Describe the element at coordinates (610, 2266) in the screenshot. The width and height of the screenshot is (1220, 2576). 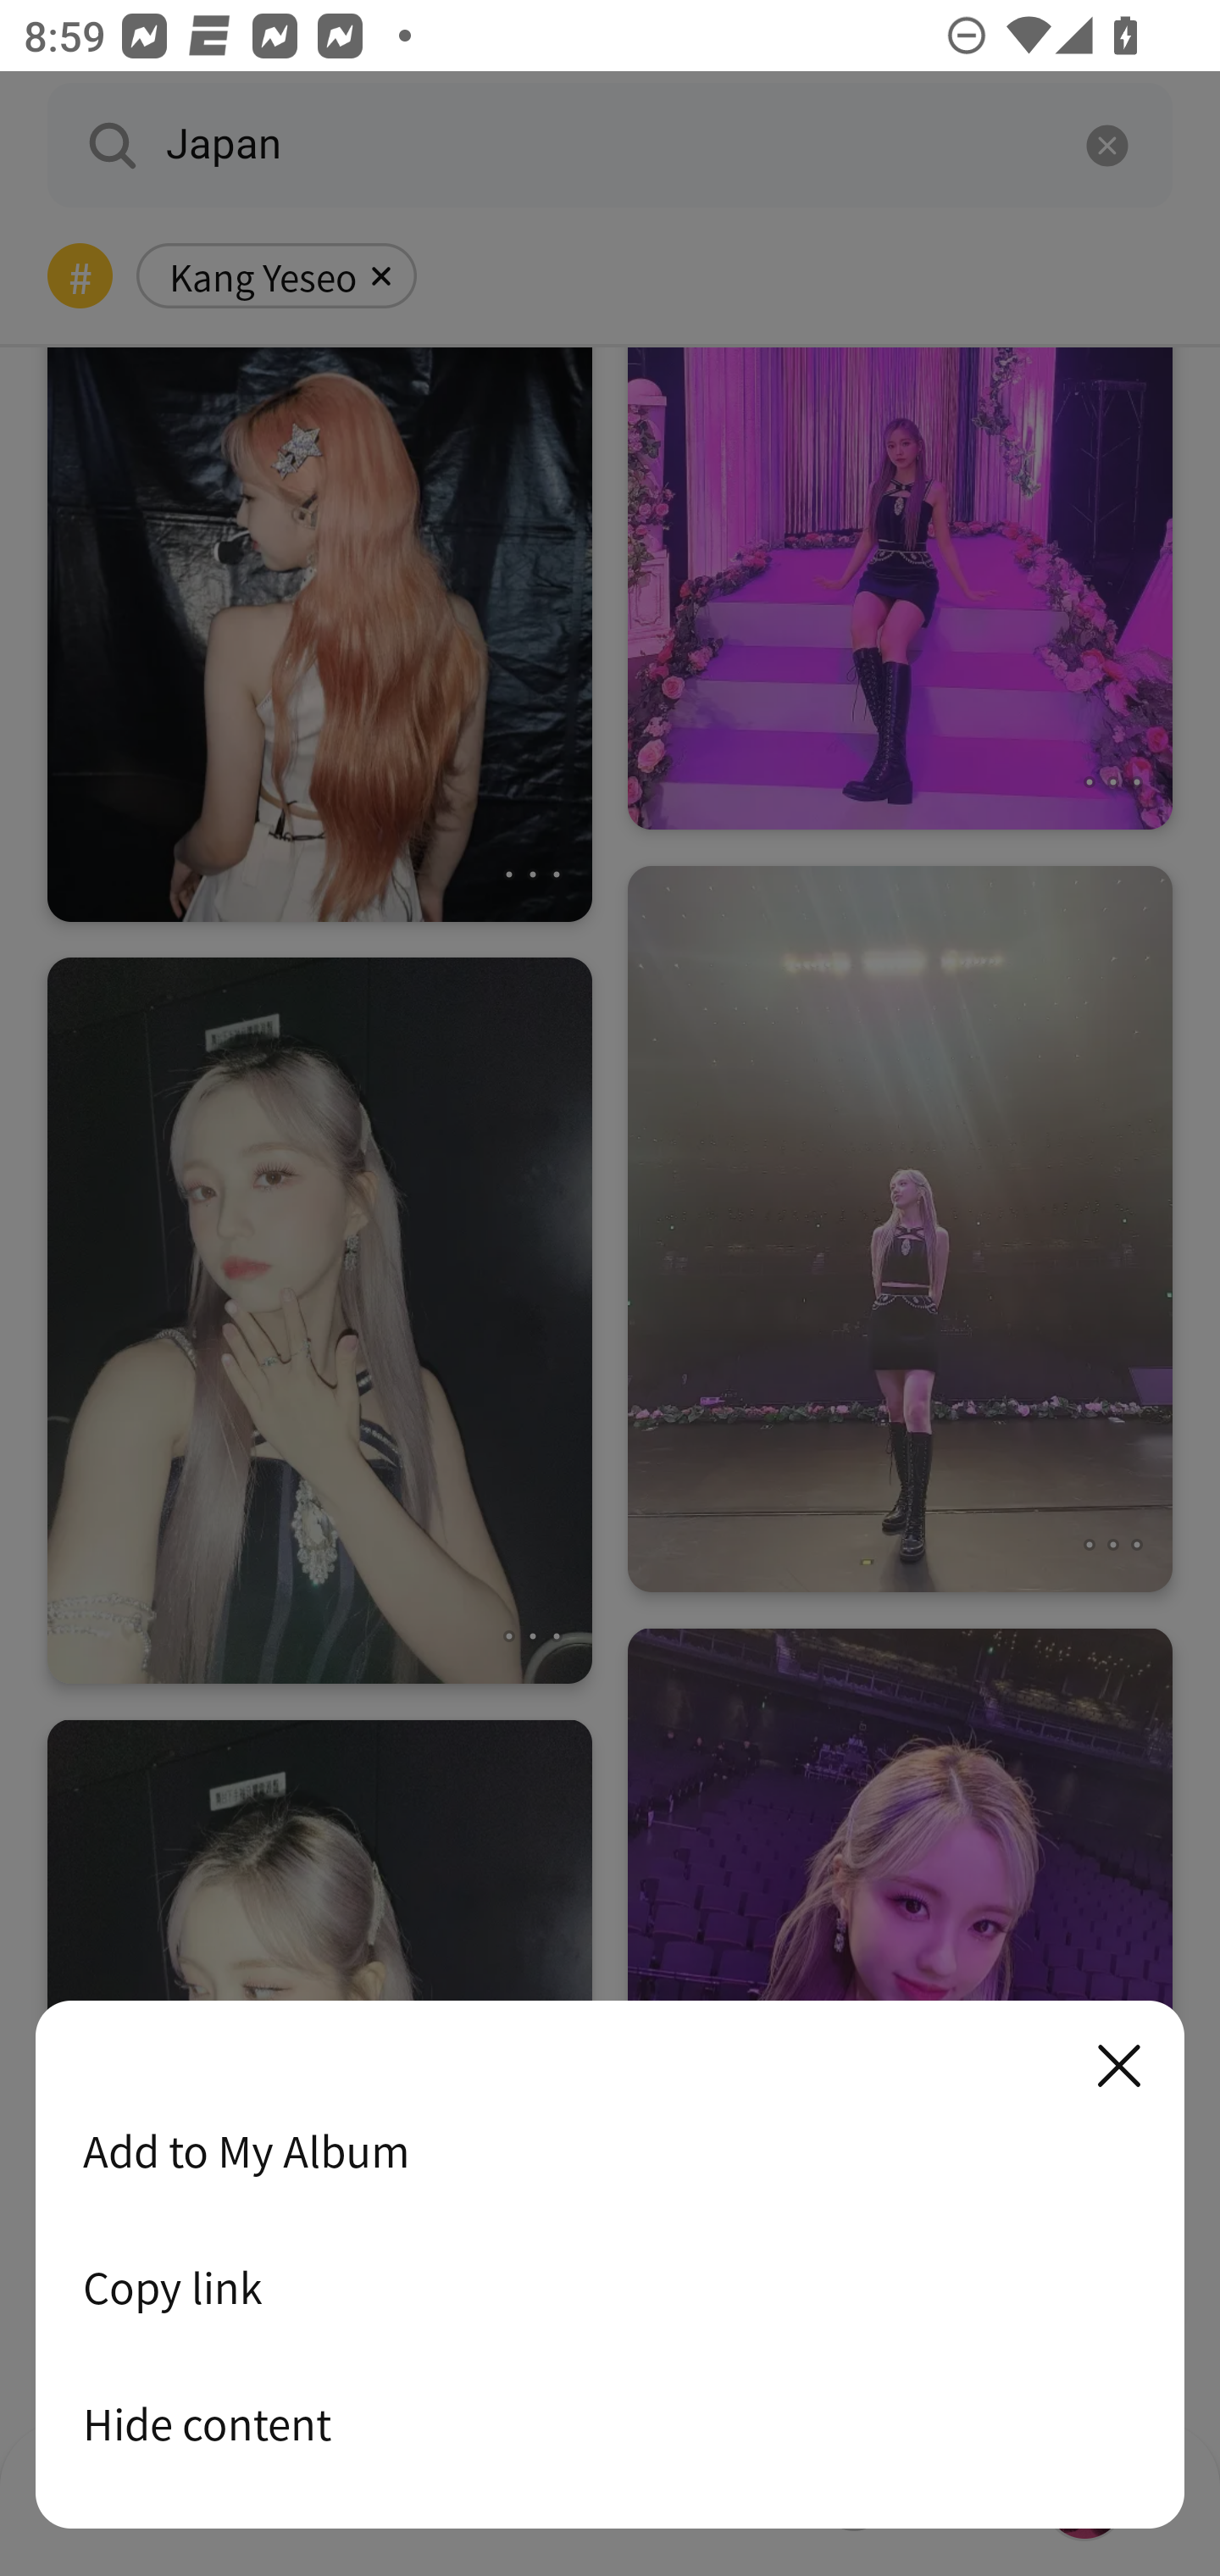
I see `Add to My Album Copy link Hide content` at that location.